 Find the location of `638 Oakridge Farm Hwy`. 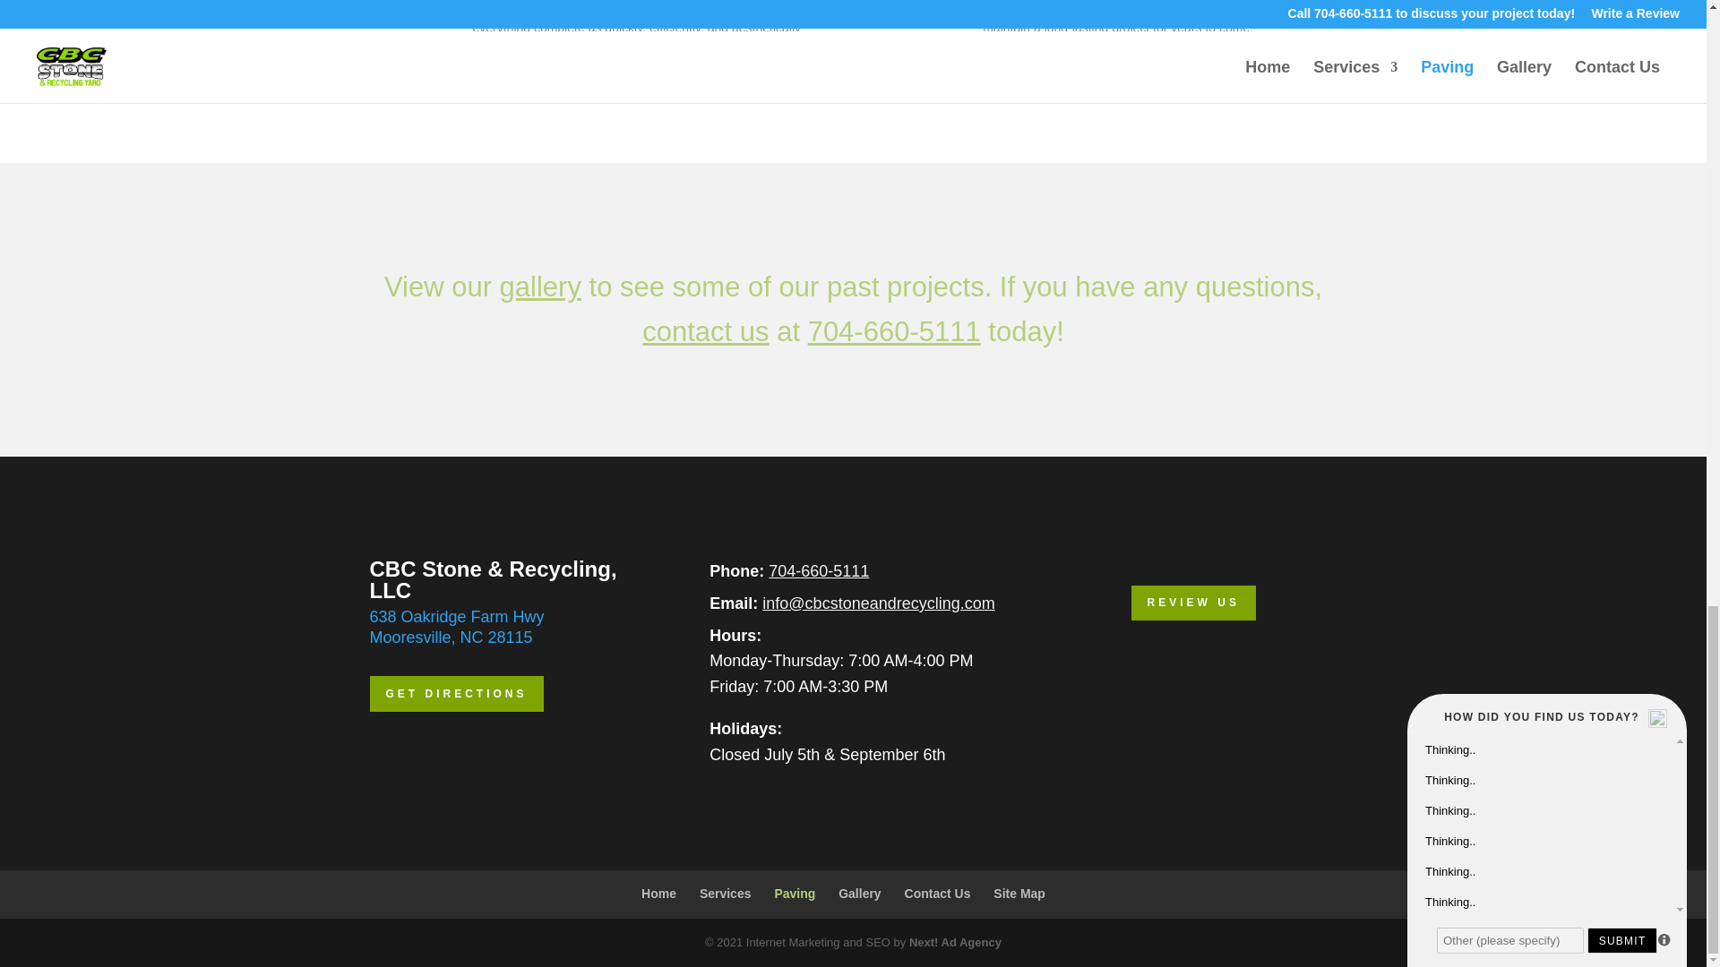

638 Oakridge Farm Hwy is located at coordinates (456, 616).